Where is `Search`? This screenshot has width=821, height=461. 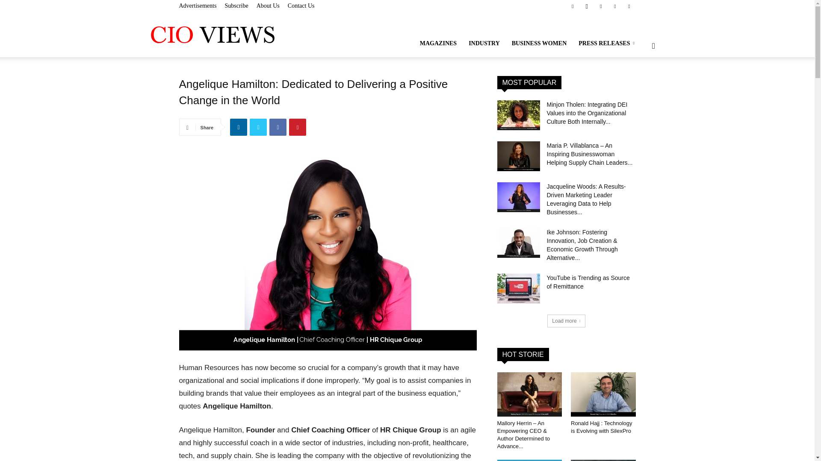 Search is located at coordinates (640, 86).